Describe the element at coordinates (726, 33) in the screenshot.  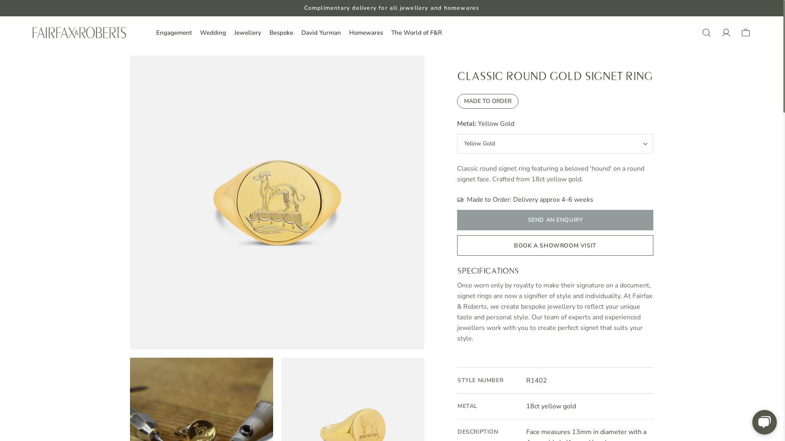
I see `Account Dashboard` at that location.